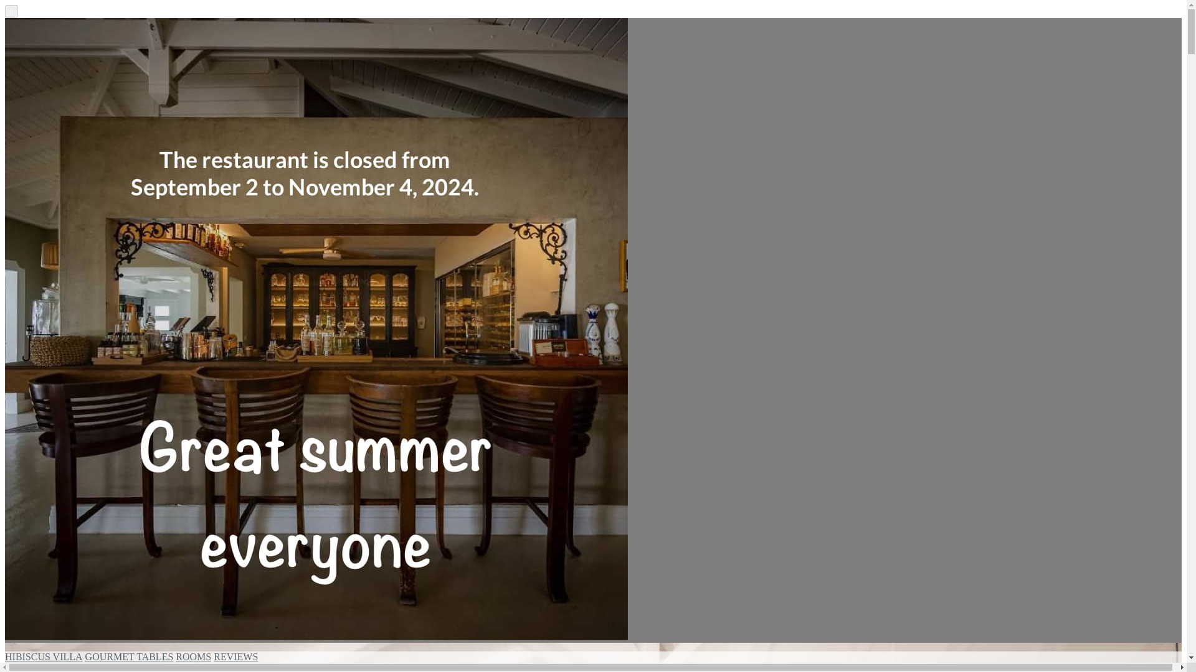  Describe the element at coordinates (44, 656) in the screenshot. I see `HIBISCUS VILLA` at that location.